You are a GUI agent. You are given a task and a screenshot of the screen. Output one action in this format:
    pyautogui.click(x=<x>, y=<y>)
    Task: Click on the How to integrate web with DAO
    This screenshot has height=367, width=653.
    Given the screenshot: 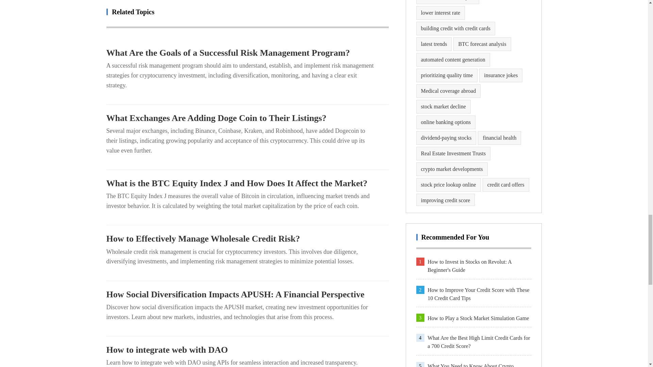 What is the action you would take?
    pyautogui.click(x=247, y=350)
    